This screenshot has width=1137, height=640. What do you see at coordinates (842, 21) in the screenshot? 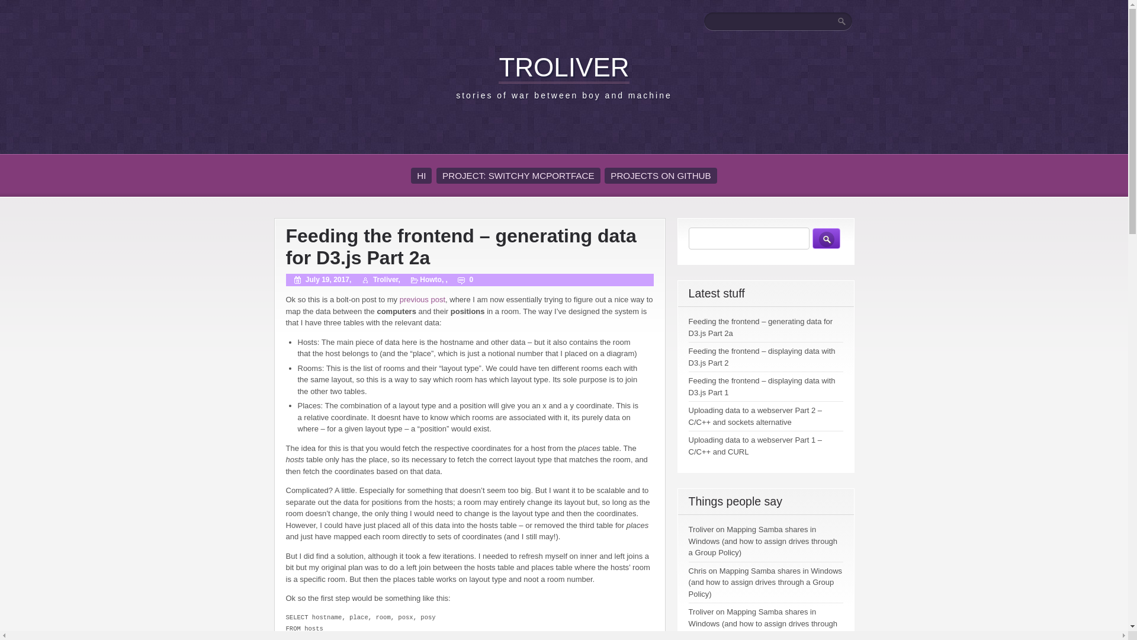
I see `Search` at bounding box center [842, 21].